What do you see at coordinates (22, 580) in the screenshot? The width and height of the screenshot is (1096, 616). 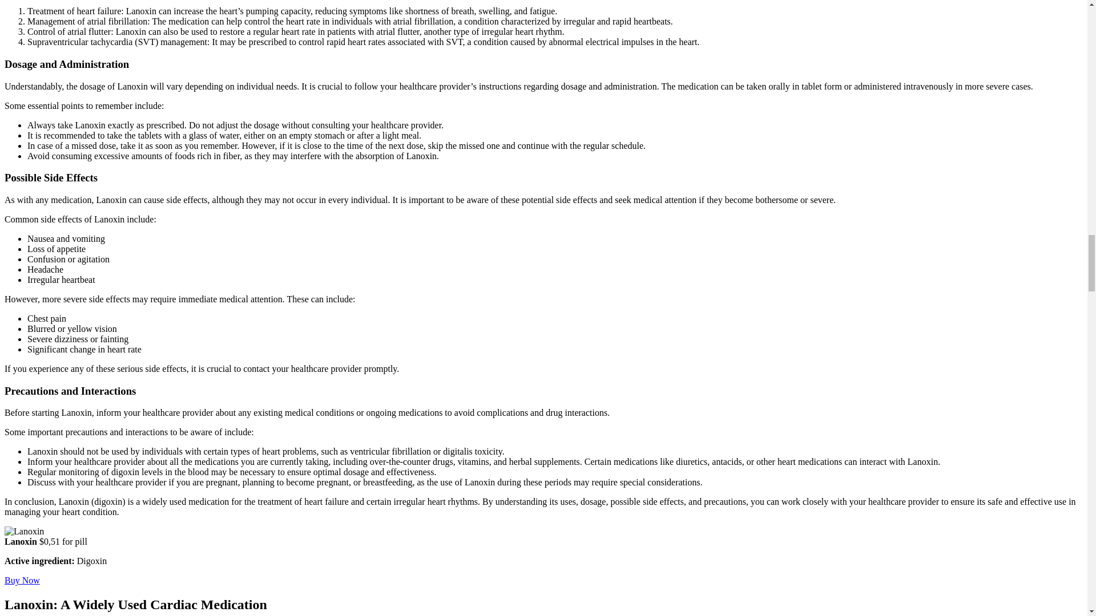 I see `Buy Now` at bounding box center [22, 580].